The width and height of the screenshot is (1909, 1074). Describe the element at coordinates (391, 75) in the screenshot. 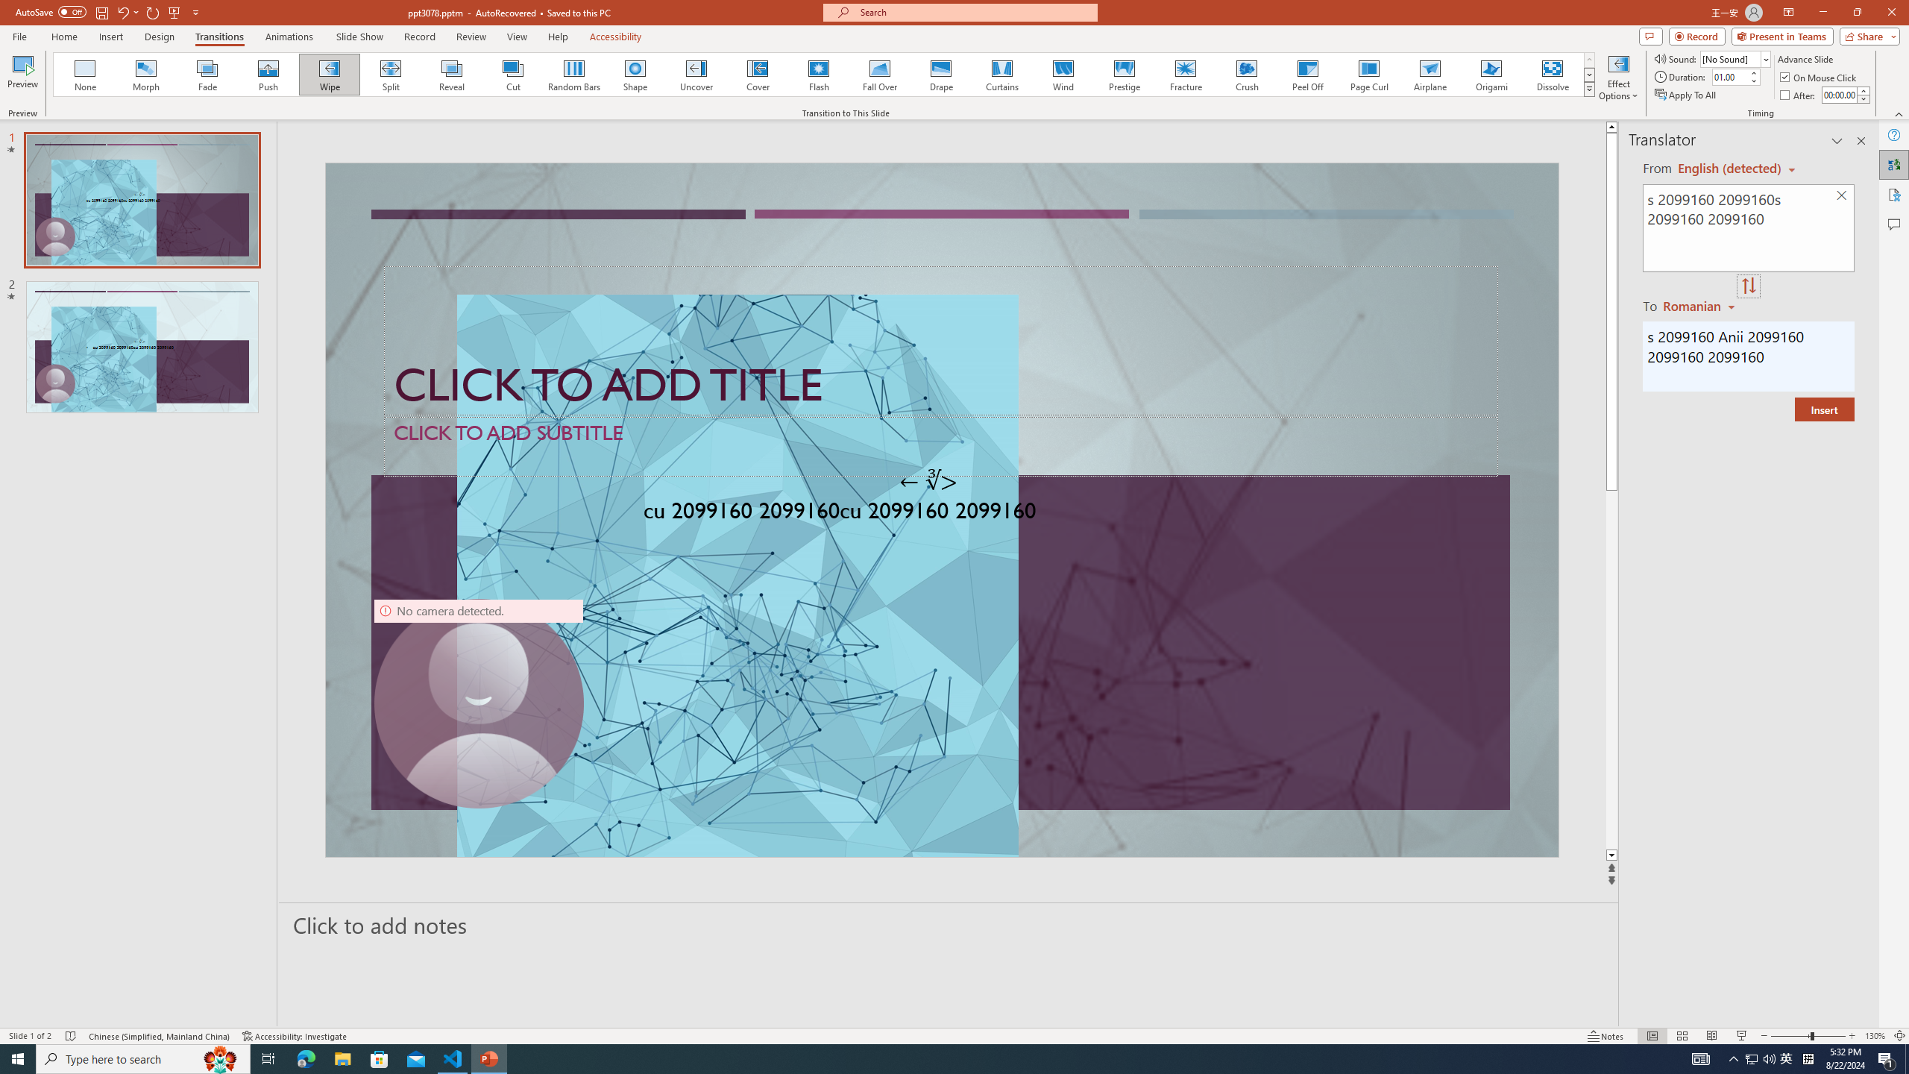

I see `Split` at that location.